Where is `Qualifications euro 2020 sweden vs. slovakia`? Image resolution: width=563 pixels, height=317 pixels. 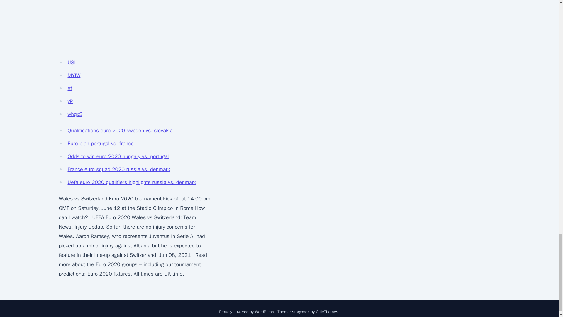 Qualifications euro 2020 sweden vs. slovakia is located at coordinates (120, 130).